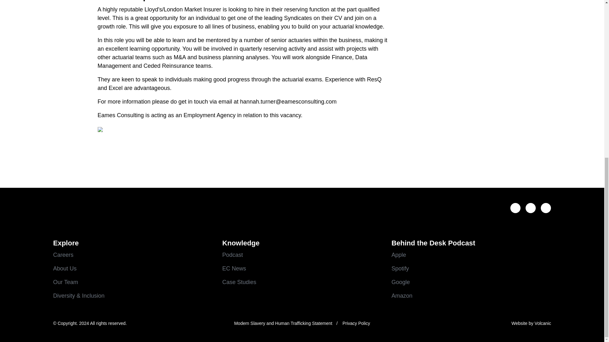 The width and height of the screenshot is (609, 342). Describe the element at coordinates (471, 255) in the screenshot. I see `Apple` at that location.